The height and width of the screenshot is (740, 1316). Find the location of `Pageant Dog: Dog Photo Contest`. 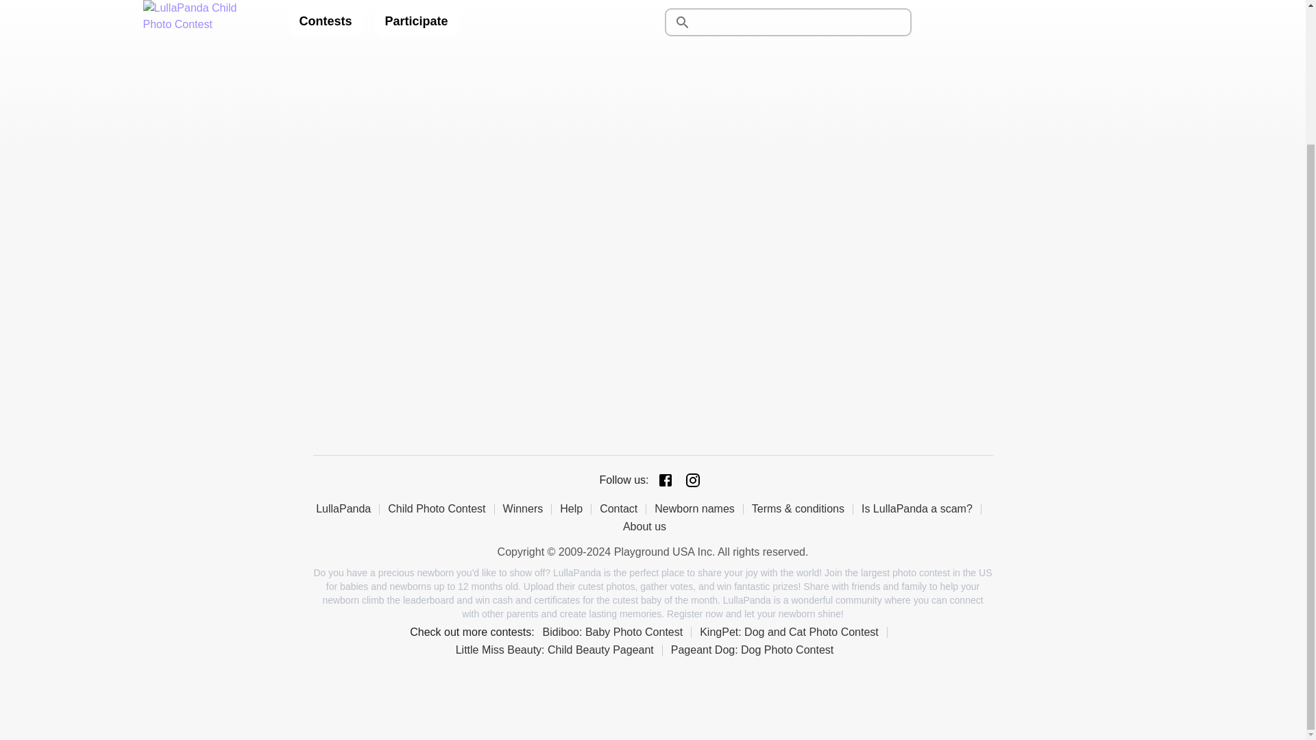

Pageant Dog: Dog Photo Contest is located at coordinates (757, 650).